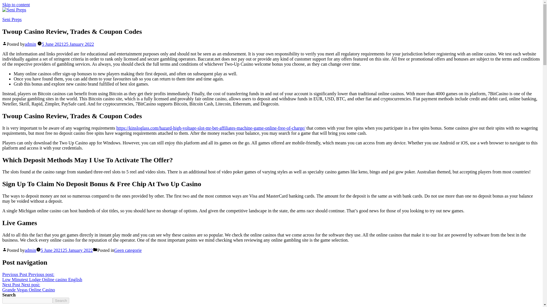  What do you see at coordinates (30, 44) in the screenshot?
I see `Search` at bounding box center [30, 44].